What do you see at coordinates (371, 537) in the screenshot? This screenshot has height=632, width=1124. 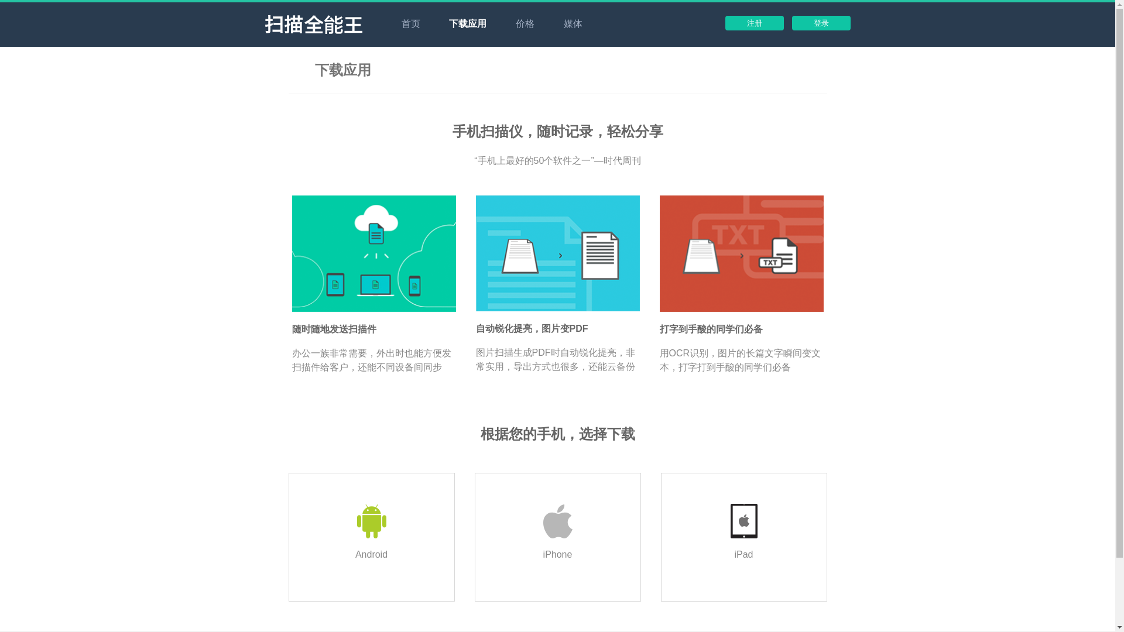 I see `Android` at bounding box center [371, 537].